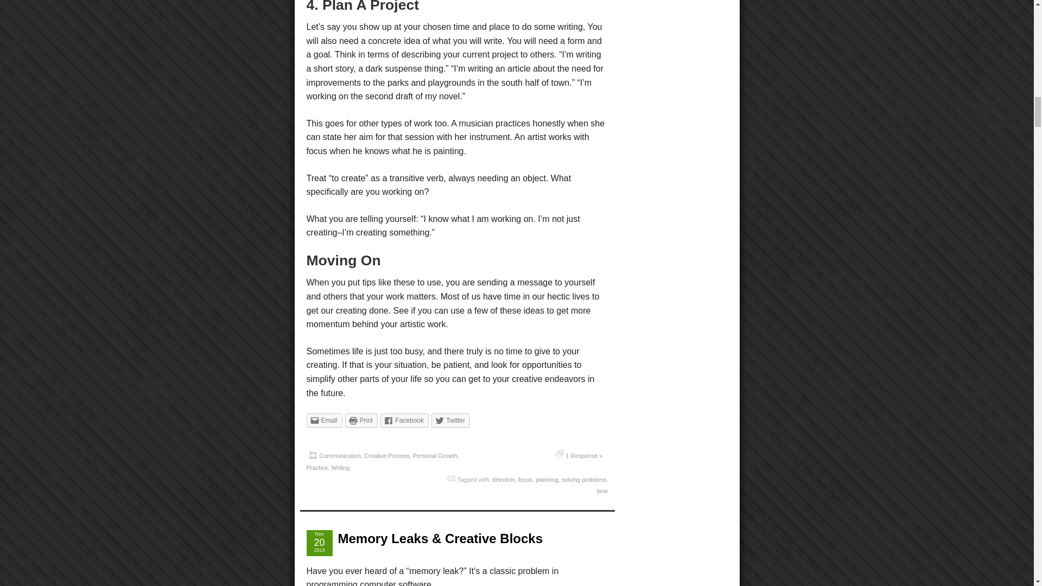 The height and width of the screenshot is (586, 1042). Describe the element at coordinates (450, 421) in the screenshot. I see `Click to share on Twitter` at that location.